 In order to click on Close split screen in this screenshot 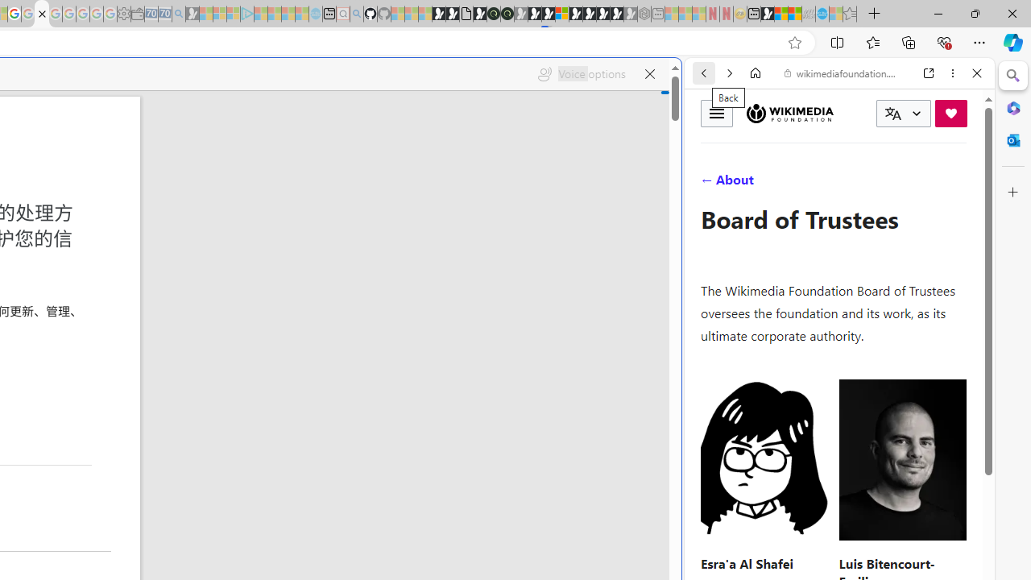, I will do `click(680, 82)`.